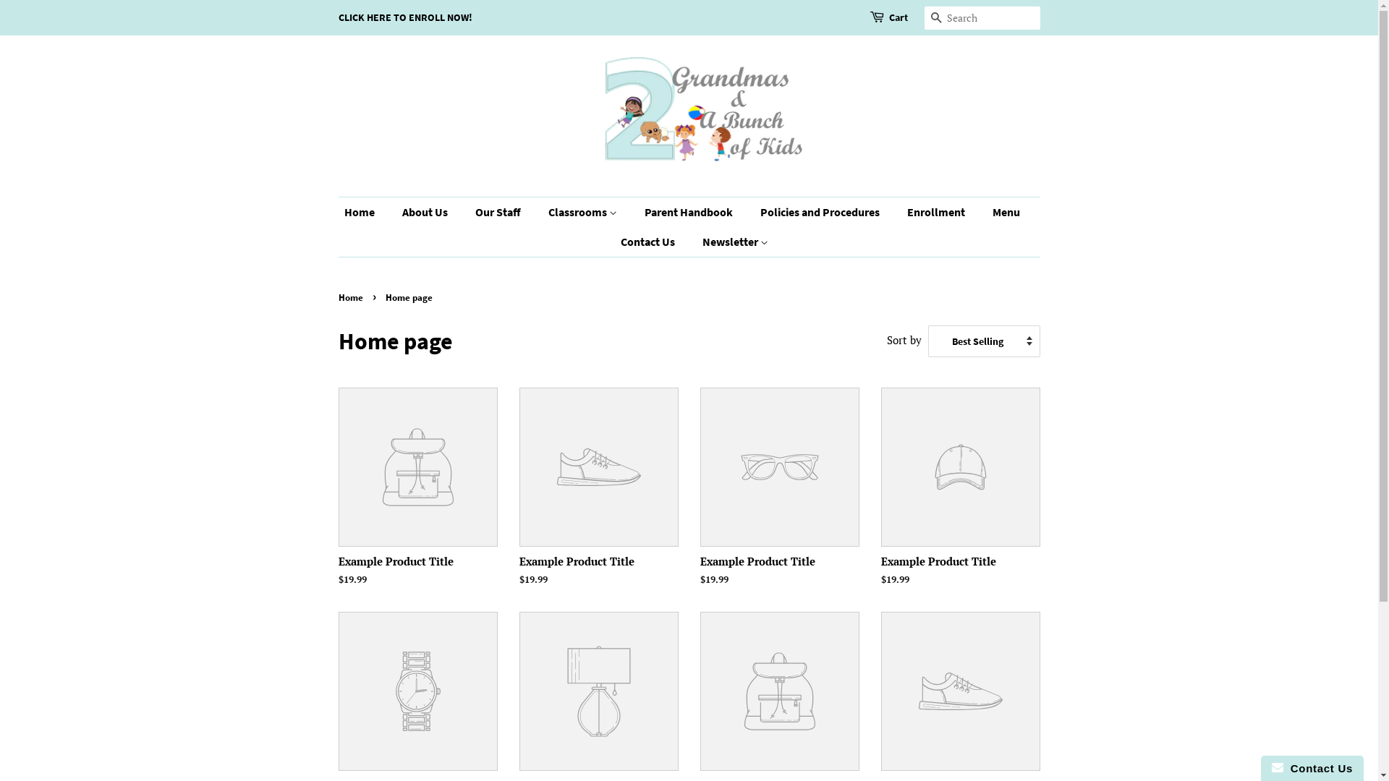 The width and height of the screenshot is (1389, 781). Describe the element at coordinates (730, 242) in the screenshot. I see `Newsletter` at that location.